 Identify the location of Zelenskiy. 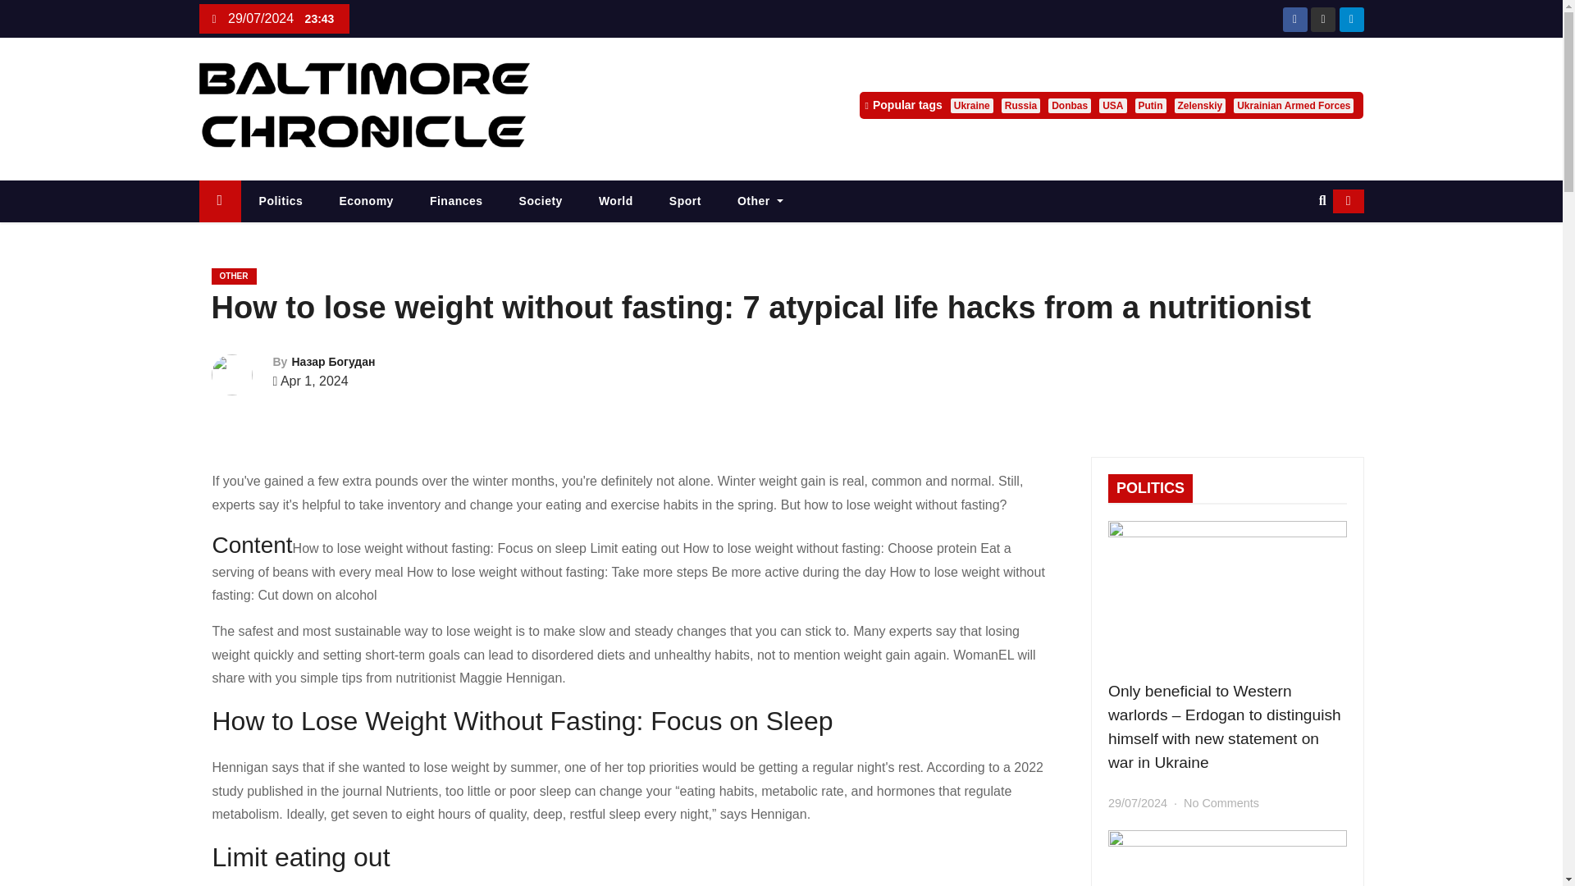
(1201, 105).